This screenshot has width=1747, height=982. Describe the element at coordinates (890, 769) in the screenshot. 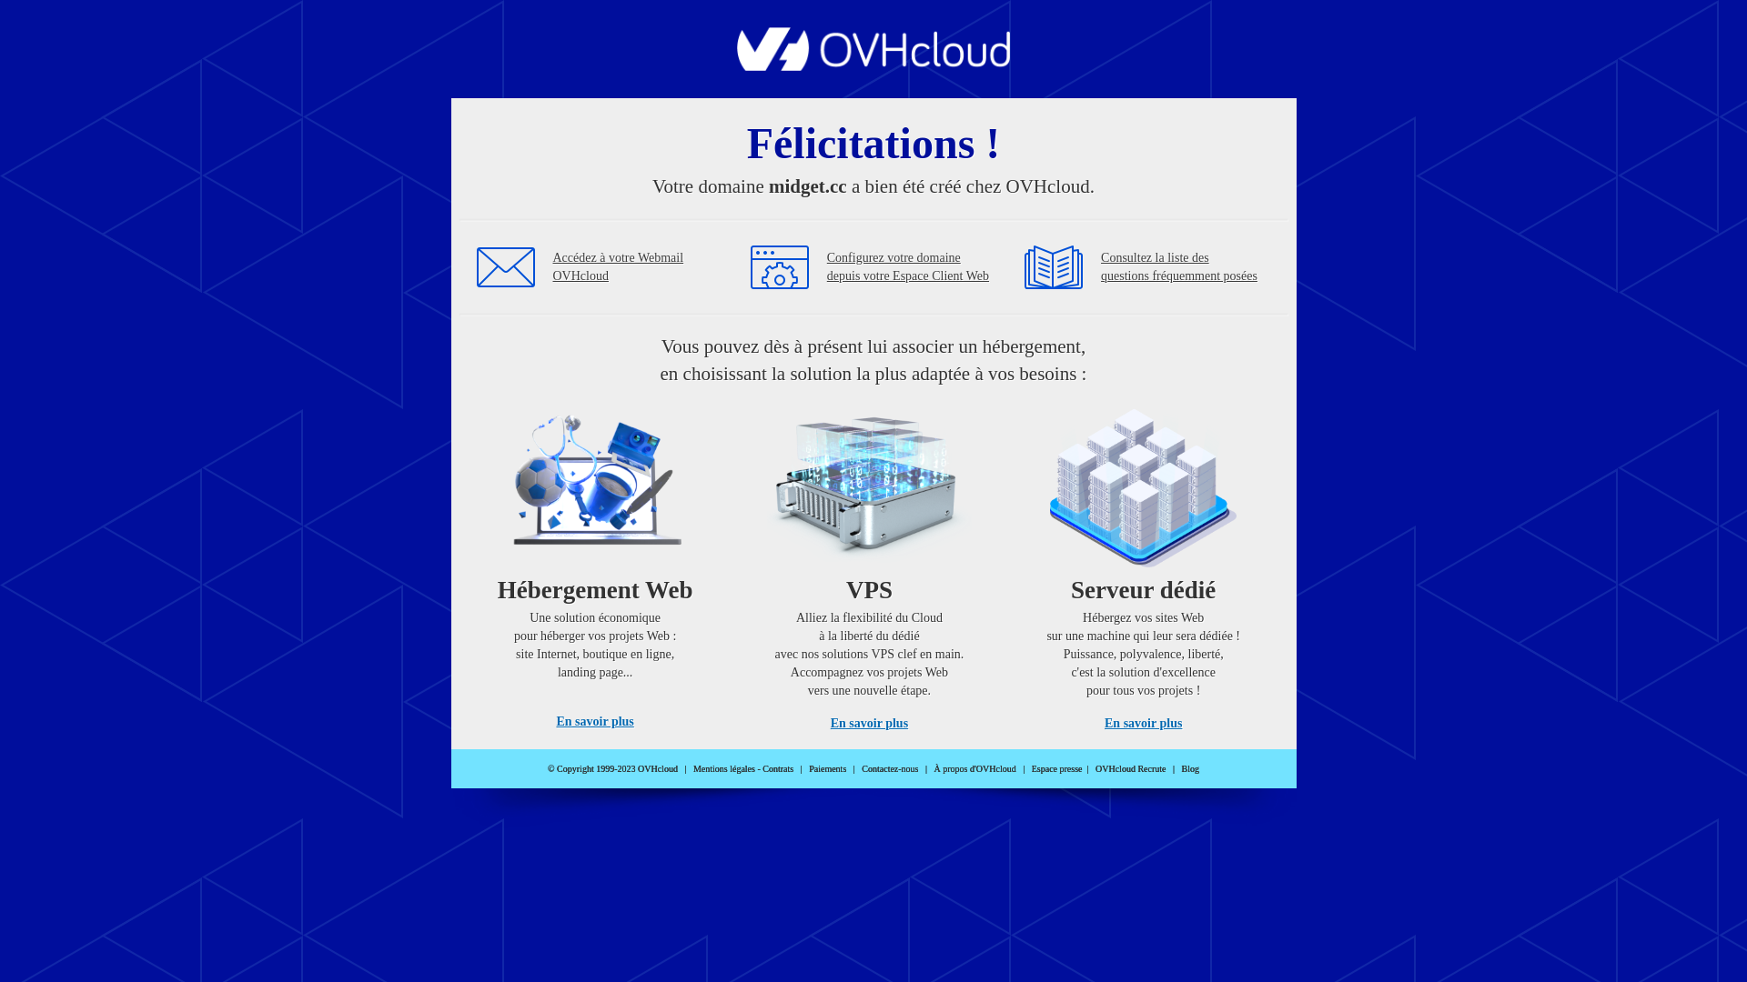

I see `Contactez-nous` at that location.